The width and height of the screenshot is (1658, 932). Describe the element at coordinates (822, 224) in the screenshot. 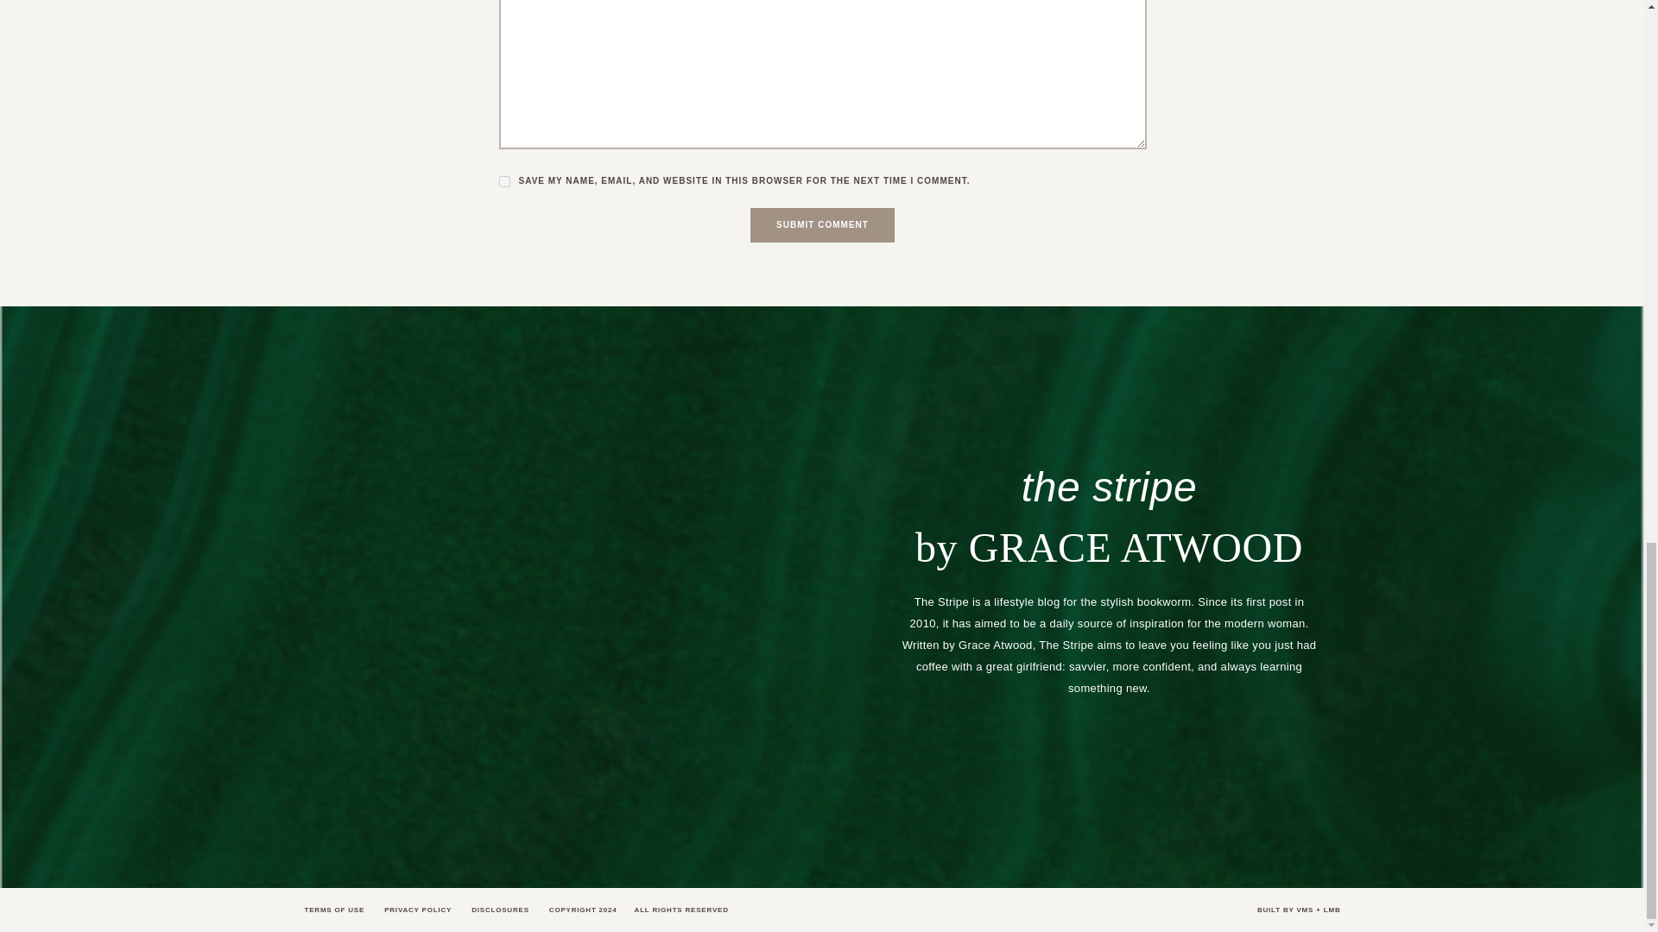

I see `Submit Comment` at that location.